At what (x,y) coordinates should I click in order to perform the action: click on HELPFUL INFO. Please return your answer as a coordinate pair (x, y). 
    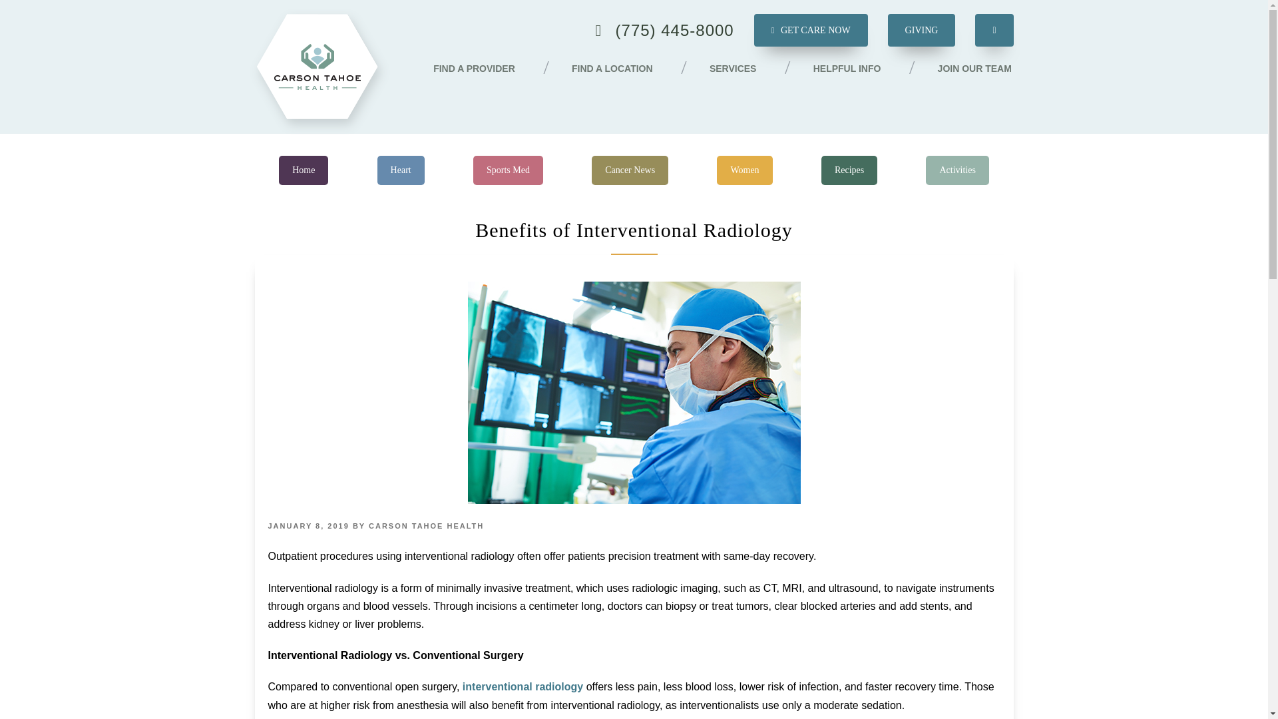
    Looking at the image, I should click on (847, 69).